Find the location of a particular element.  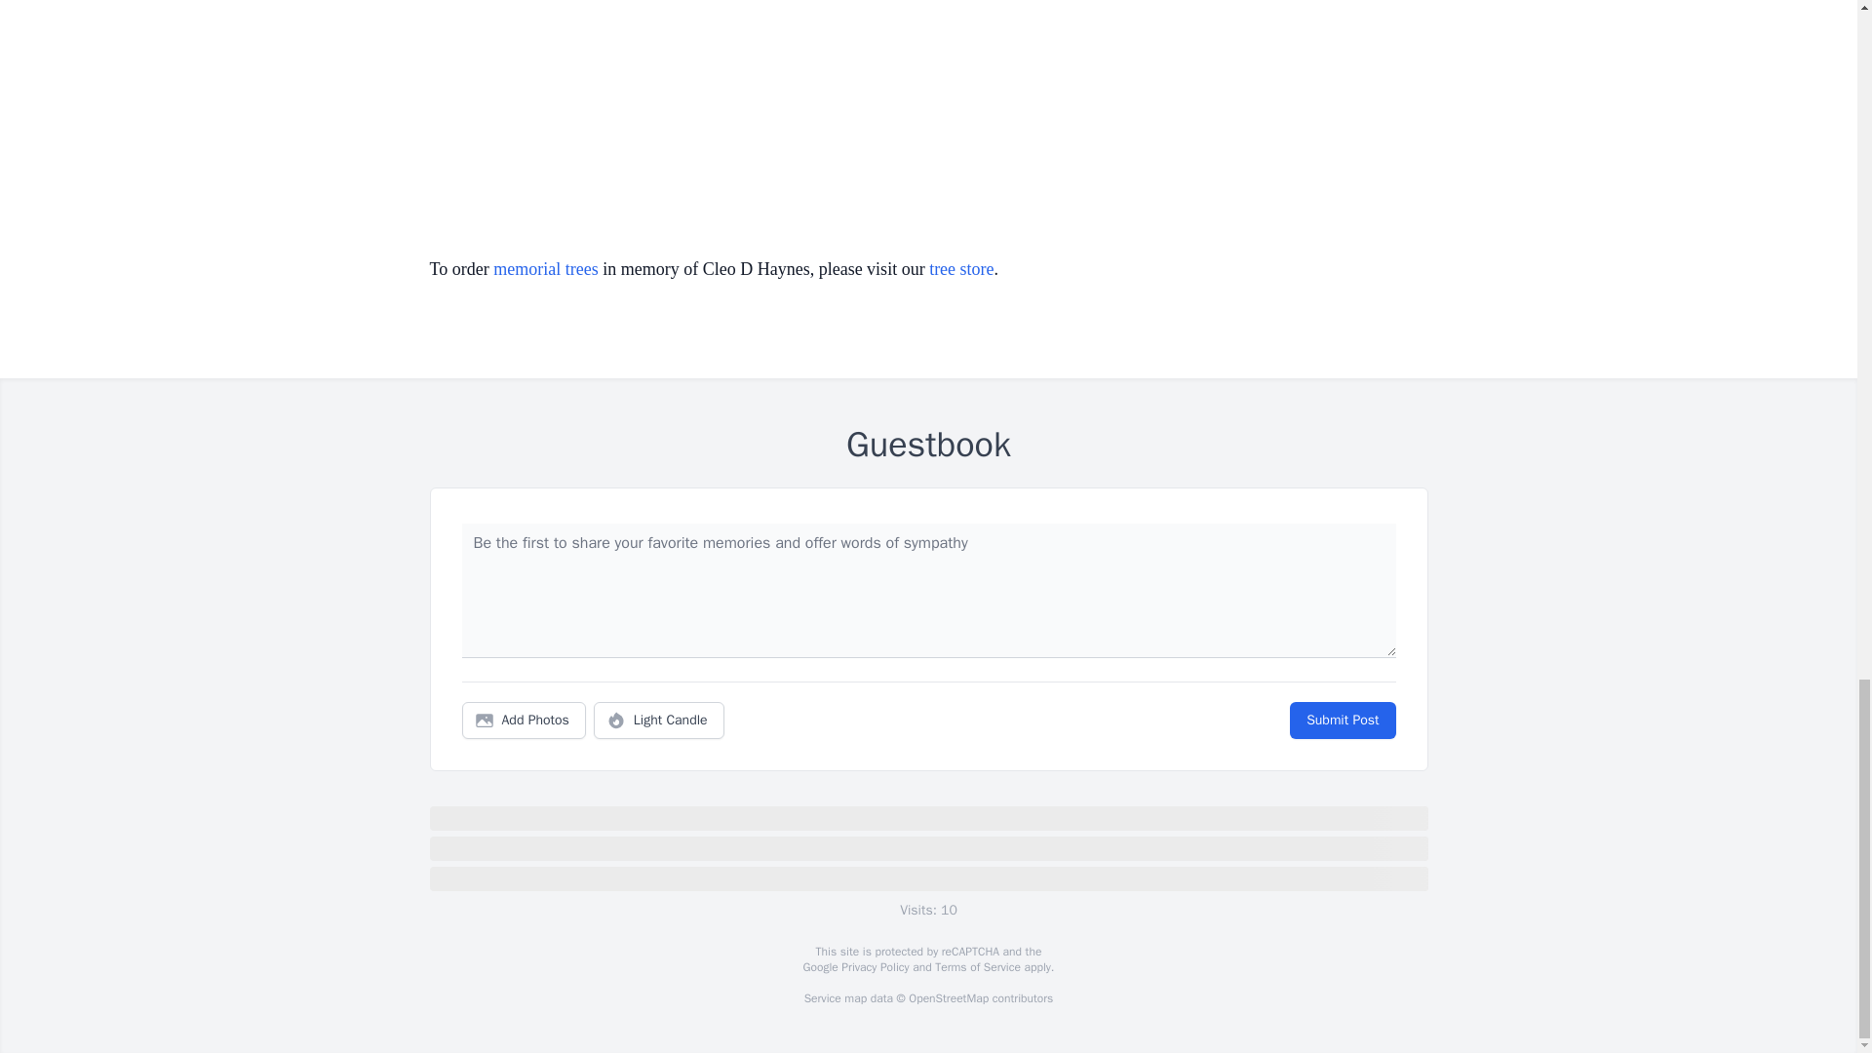

tree store is located at coordinates (961, 269).